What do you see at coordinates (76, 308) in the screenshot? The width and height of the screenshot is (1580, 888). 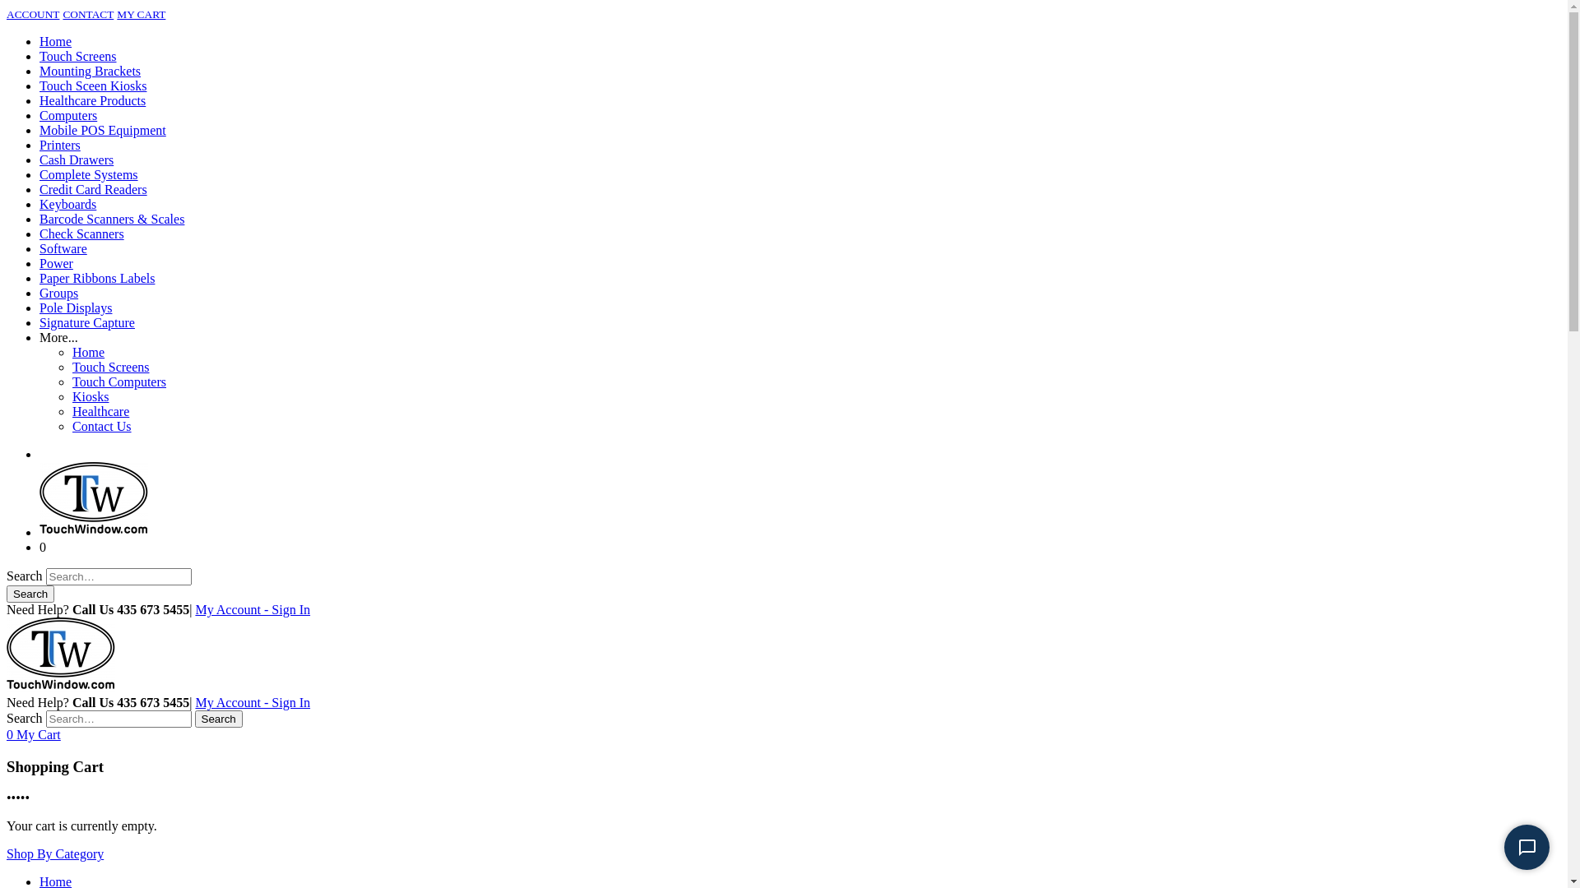 I see `Pole Displays` at bounding box center [76, 308].